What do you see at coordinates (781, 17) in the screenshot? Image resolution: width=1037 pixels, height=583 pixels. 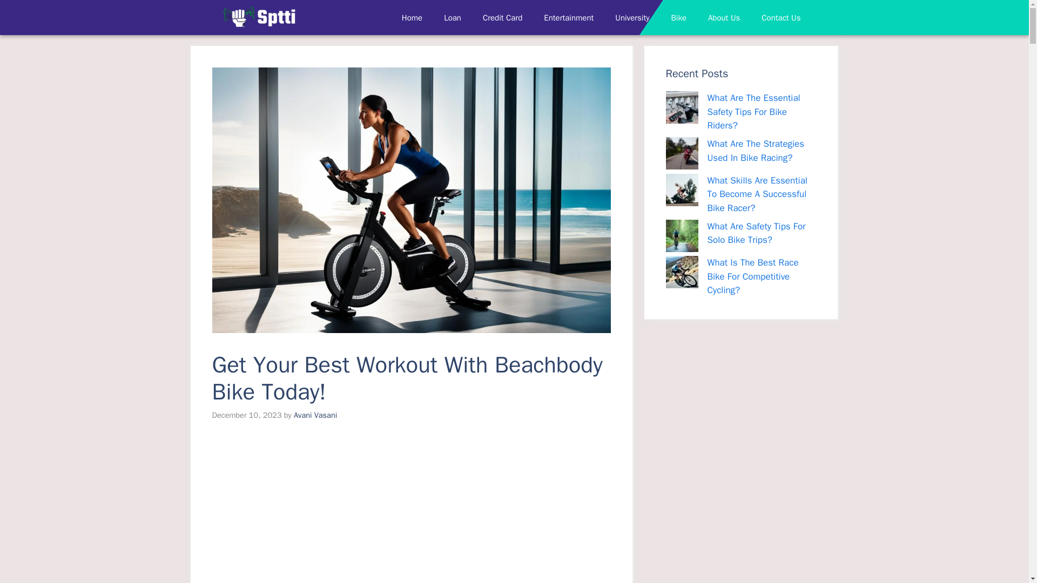 I see `Contact Us` at bounding box center [781, 17].